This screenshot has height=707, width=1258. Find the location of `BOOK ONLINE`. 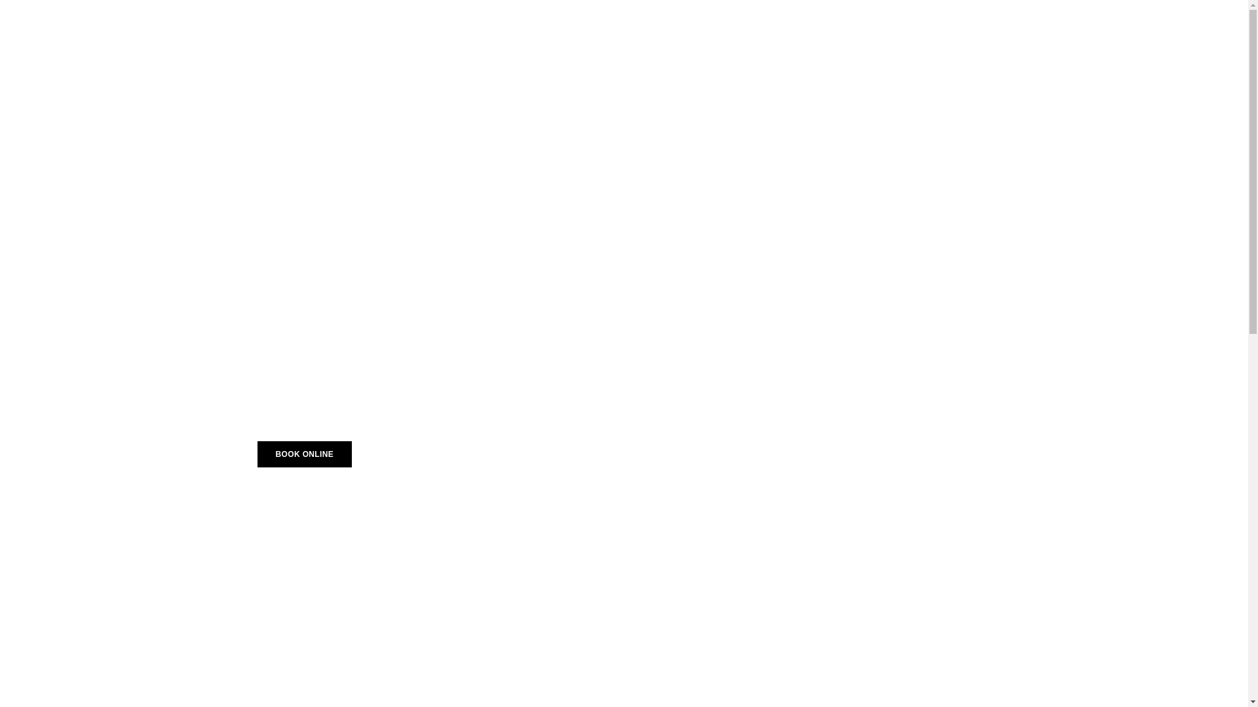

BOOK ONLINE is located at coordinates (304, 454).